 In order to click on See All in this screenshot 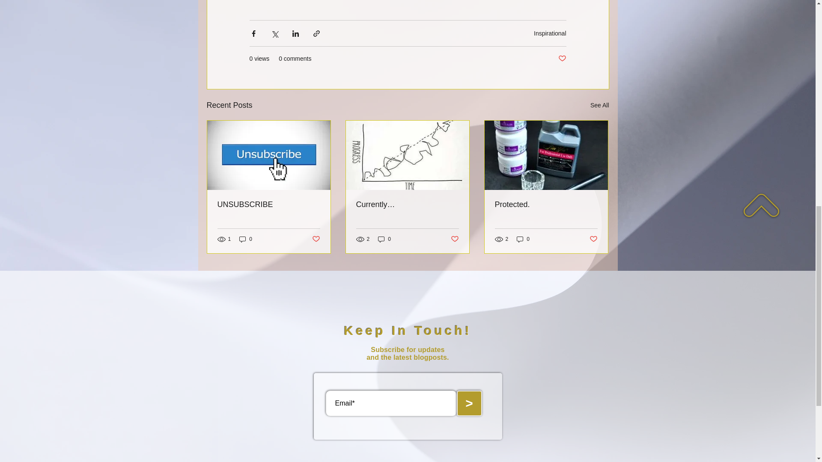, I will do `click(599, 105)`.